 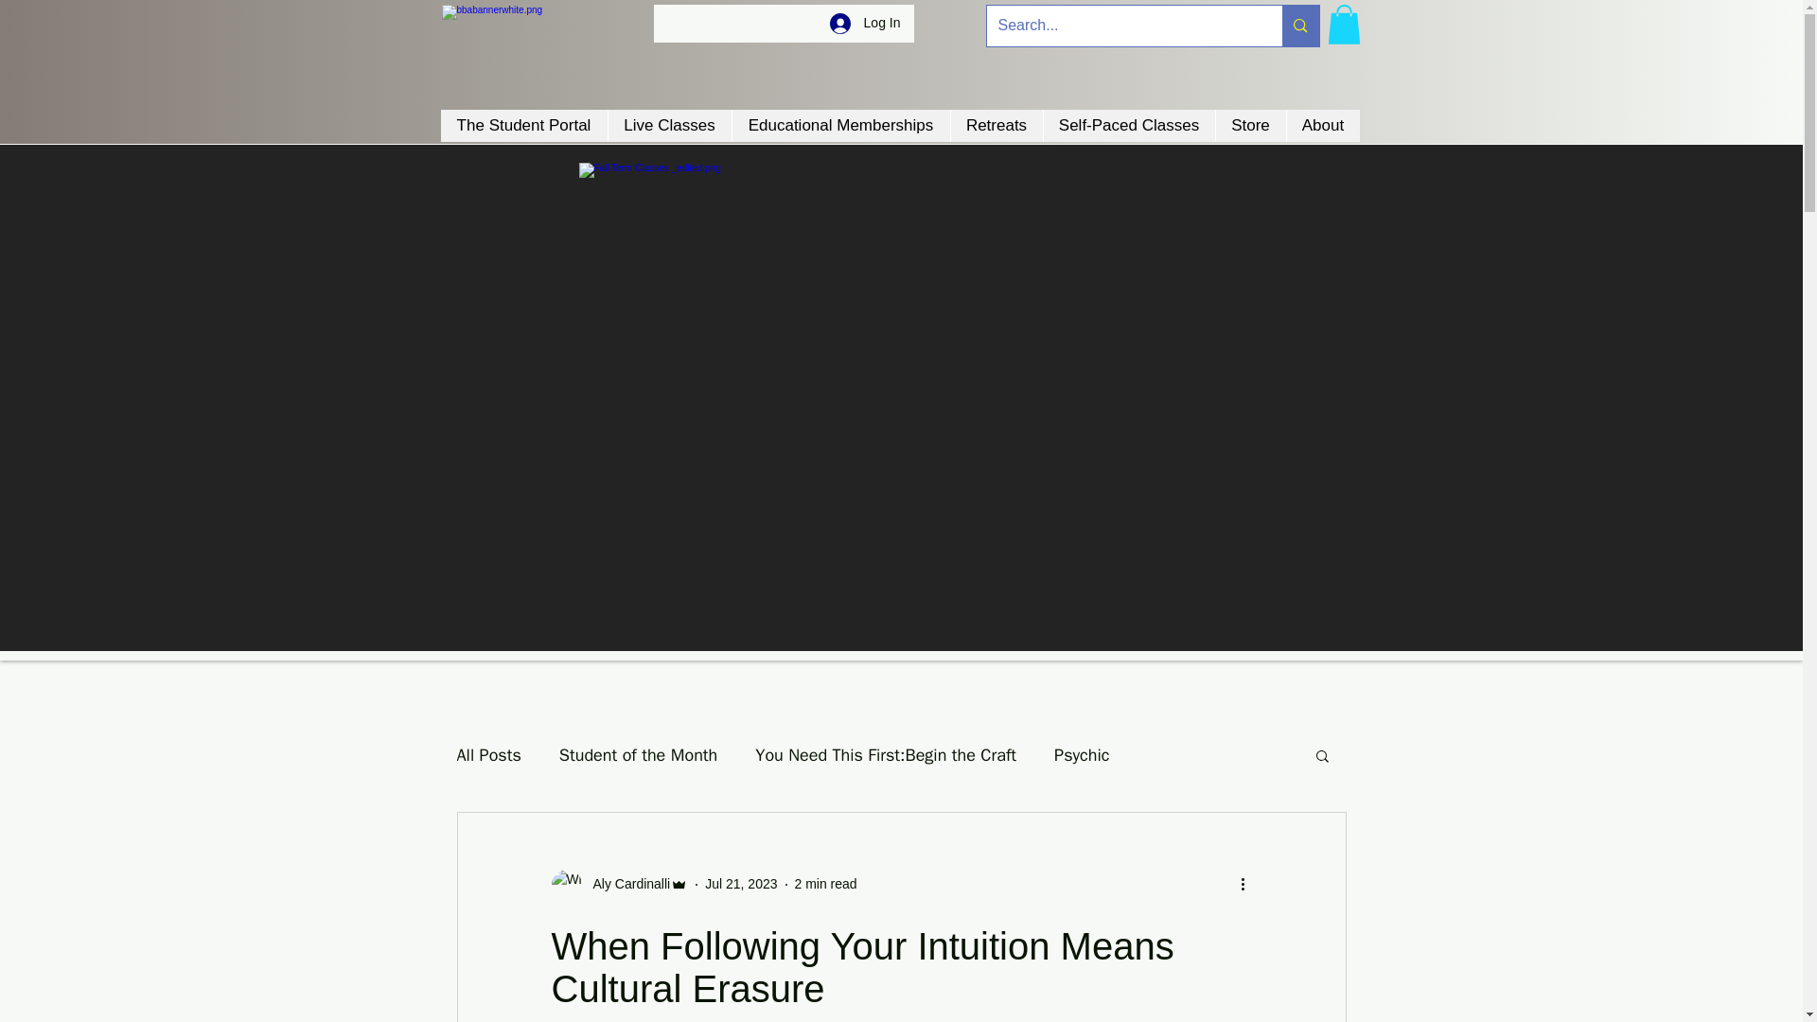 What do you see at coordinates (865, 23) in the screenshot?
I see `Log In` at bounding box center [865, 23].